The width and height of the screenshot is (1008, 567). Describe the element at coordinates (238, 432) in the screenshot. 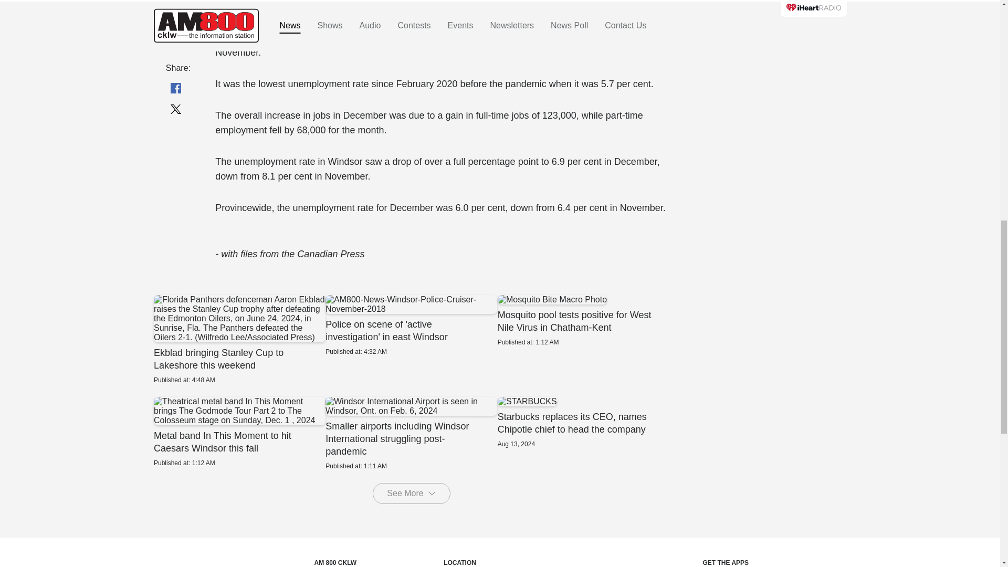

I see `Metal band In This Moment to hit Caesars Windsor this fall` at that location.